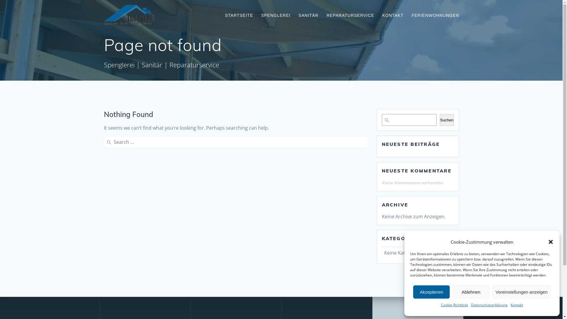  What do you see at coordinates (350, 15) in the screenshot?
I see `REPARATURSERVICE` at bounding box center [350, 15].